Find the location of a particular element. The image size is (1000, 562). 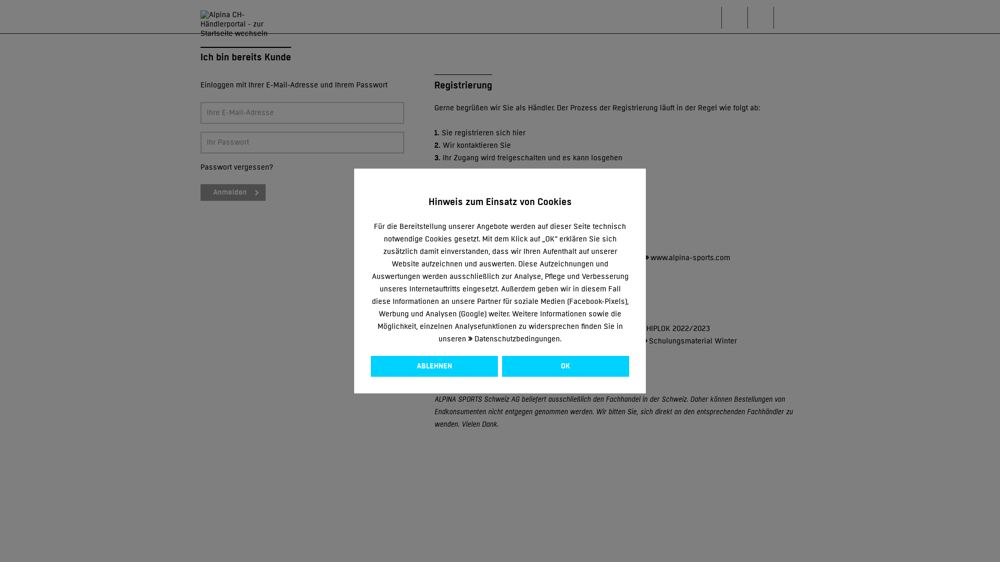

Mein Konto is located at coordinates (763, 16).